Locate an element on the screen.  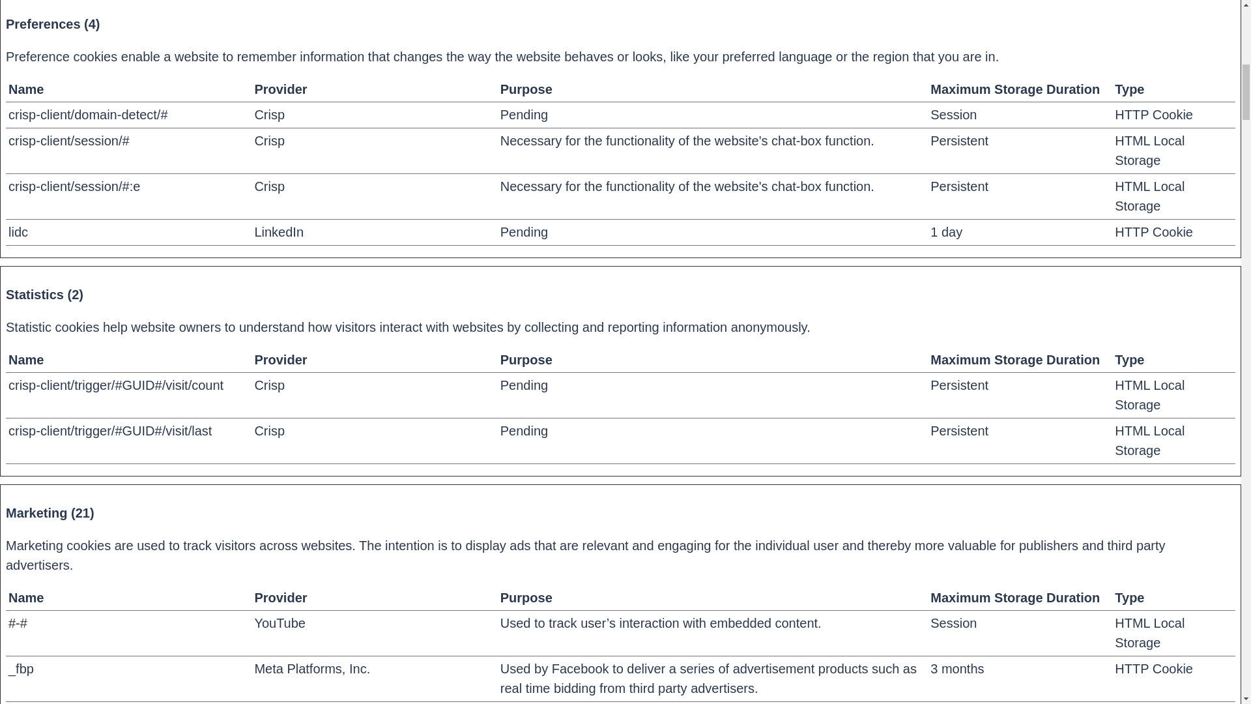
Crisp is located at coordinates (269, 186).